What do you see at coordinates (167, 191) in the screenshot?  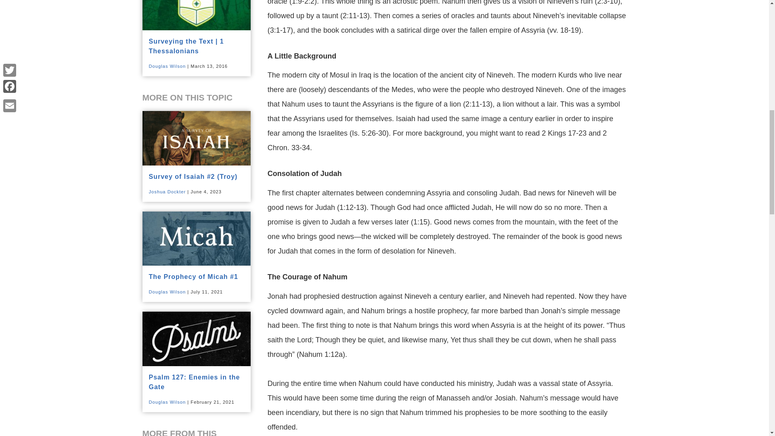 I see `Joshua Dockter` at bounding box center [167, 191].